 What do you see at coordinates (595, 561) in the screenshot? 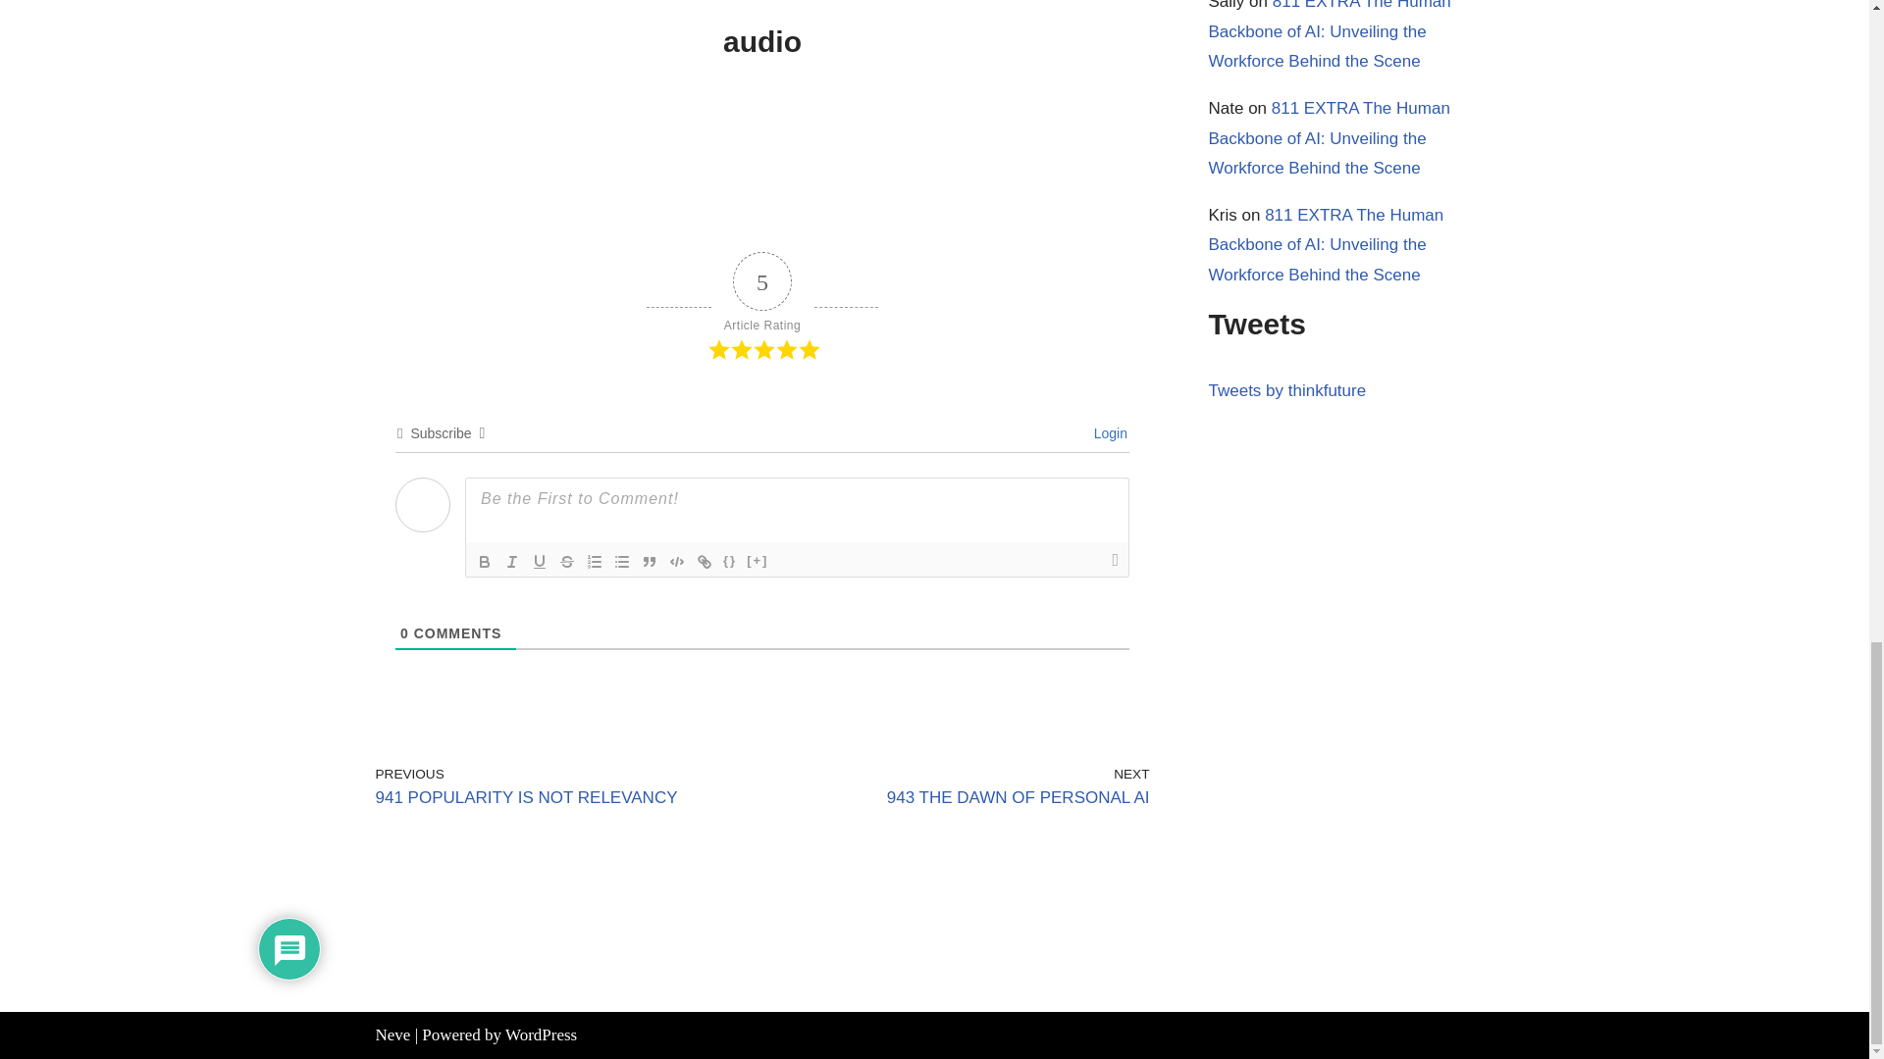
I see `ordered` at bounding box center [595, 561].